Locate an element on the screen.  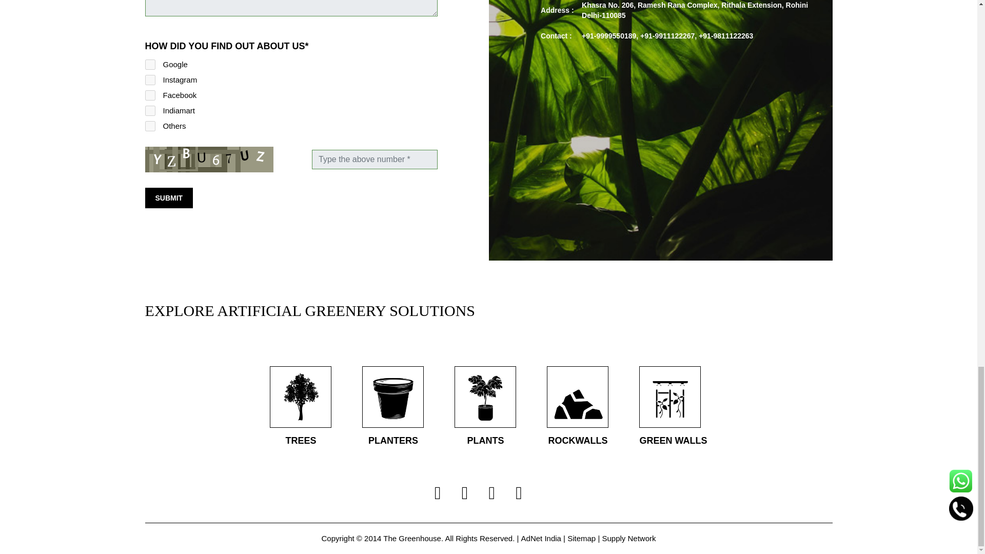
ROCKWALLS is located at coordinates (578, 407).